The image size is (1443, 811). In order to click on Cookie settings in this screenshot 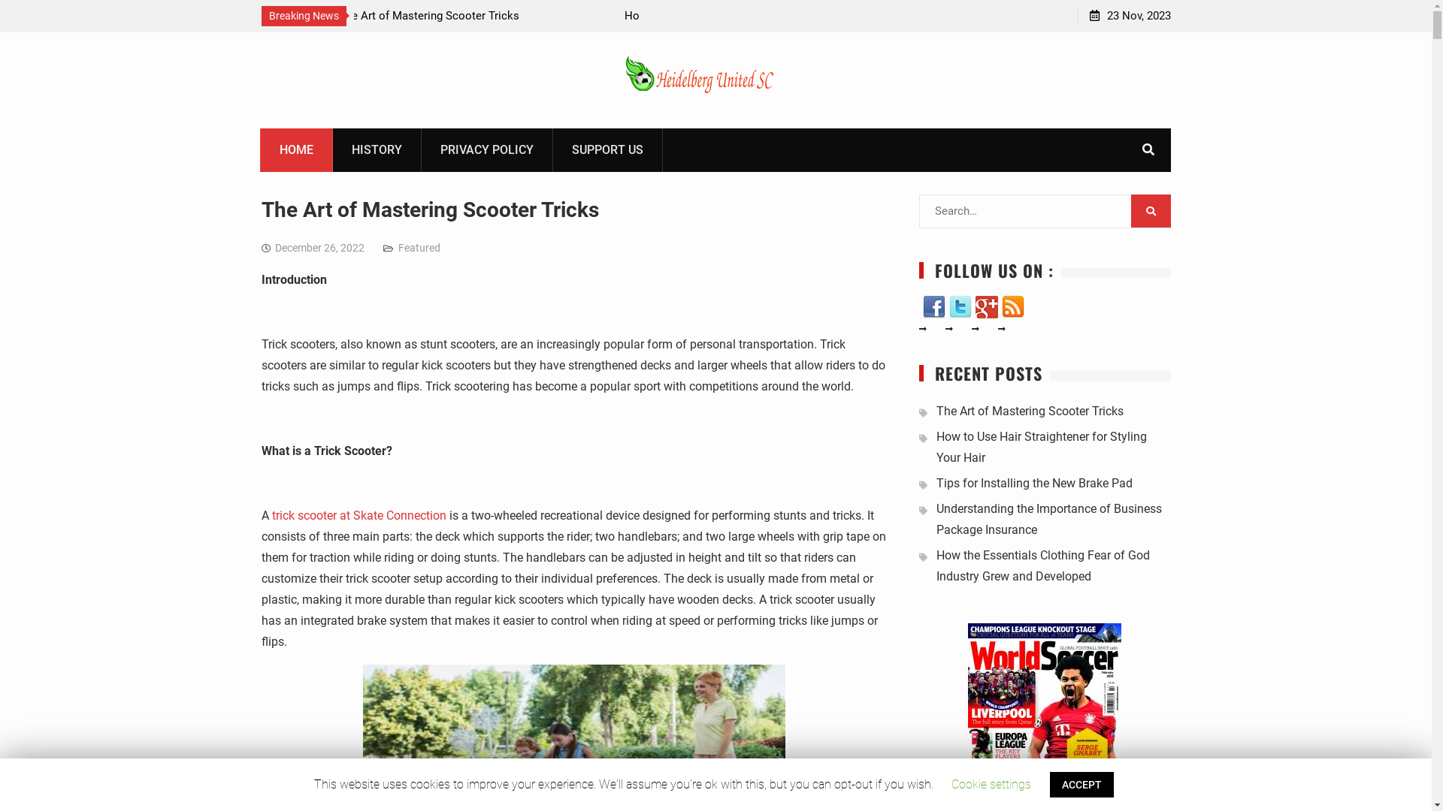, I will do `click(991, 784)`.